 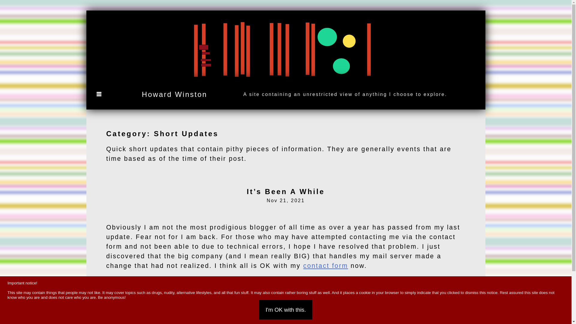 What do you see at coordinates (128, 299) in the screenshot?
I see `Short Updates` at bounding box center [128, 299].